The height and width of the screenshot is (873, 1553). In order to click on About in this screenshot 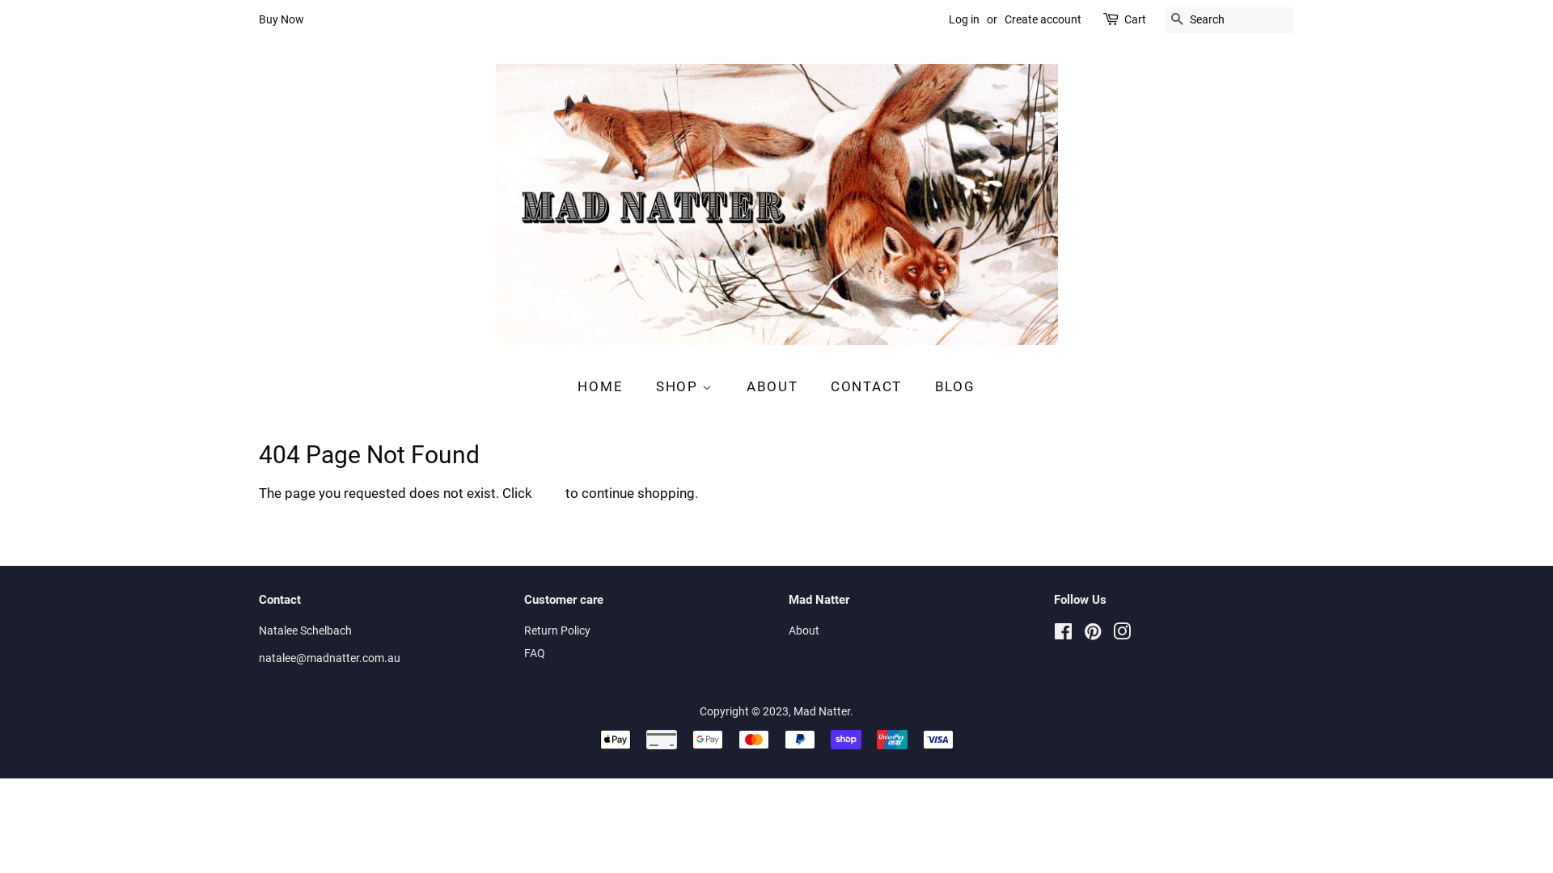, I will do `click(804, 630)`.